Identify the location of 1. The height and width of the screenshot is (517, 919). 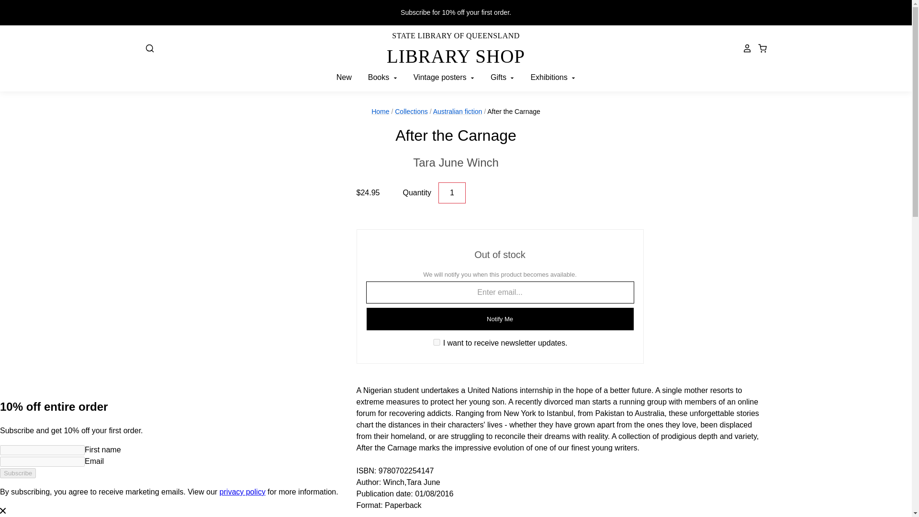
(452, 193).